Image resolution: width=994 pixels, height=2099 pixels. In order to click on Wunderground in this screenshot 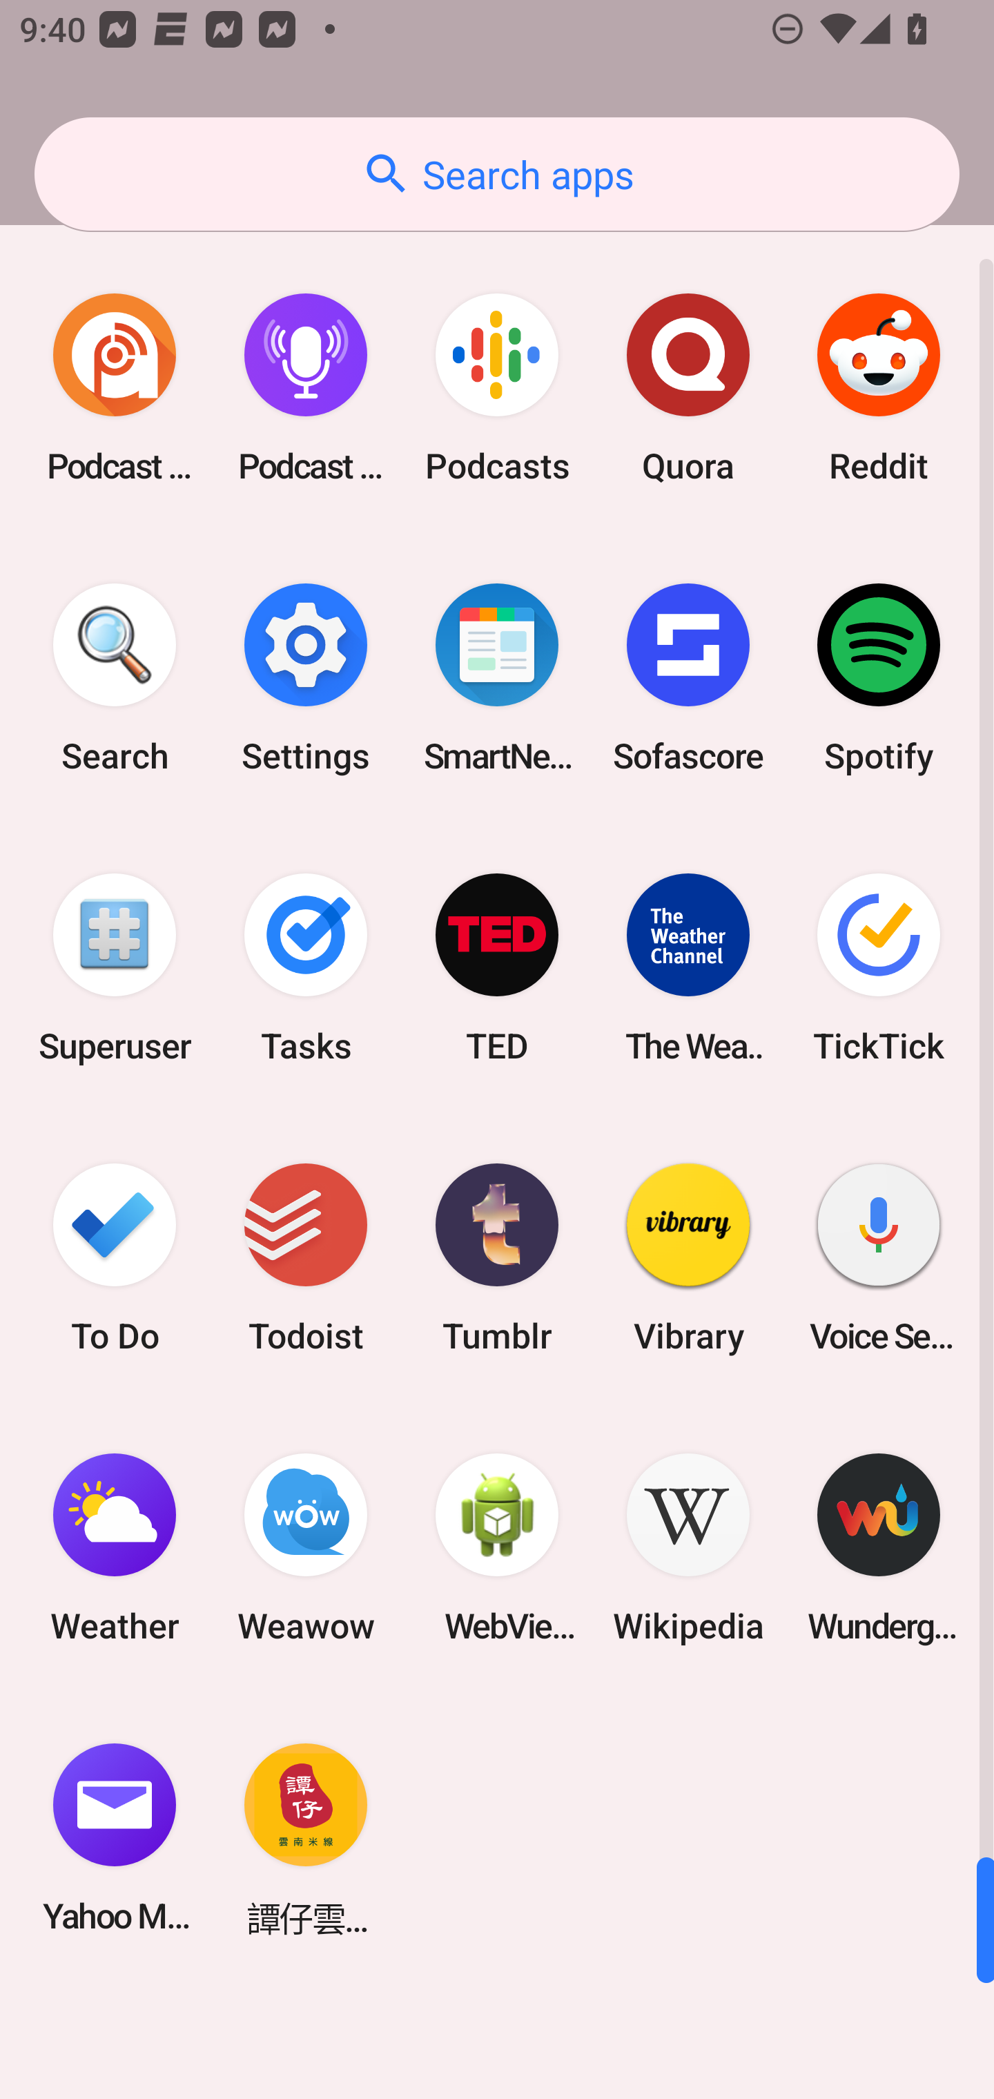, I will do `click(879, 1548)`.